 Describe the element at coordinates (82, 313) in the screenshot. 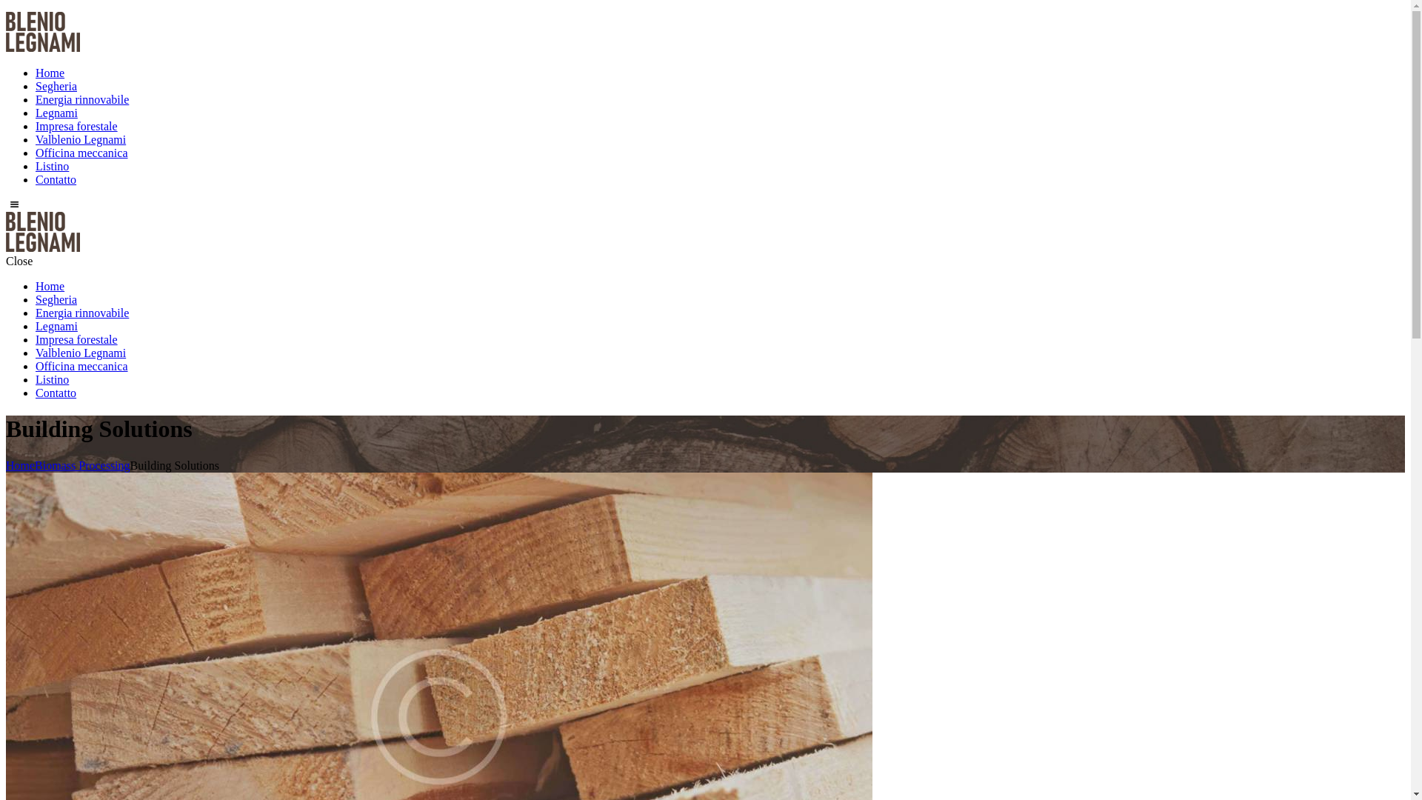

I see `Energia rinnovabile` at that location.